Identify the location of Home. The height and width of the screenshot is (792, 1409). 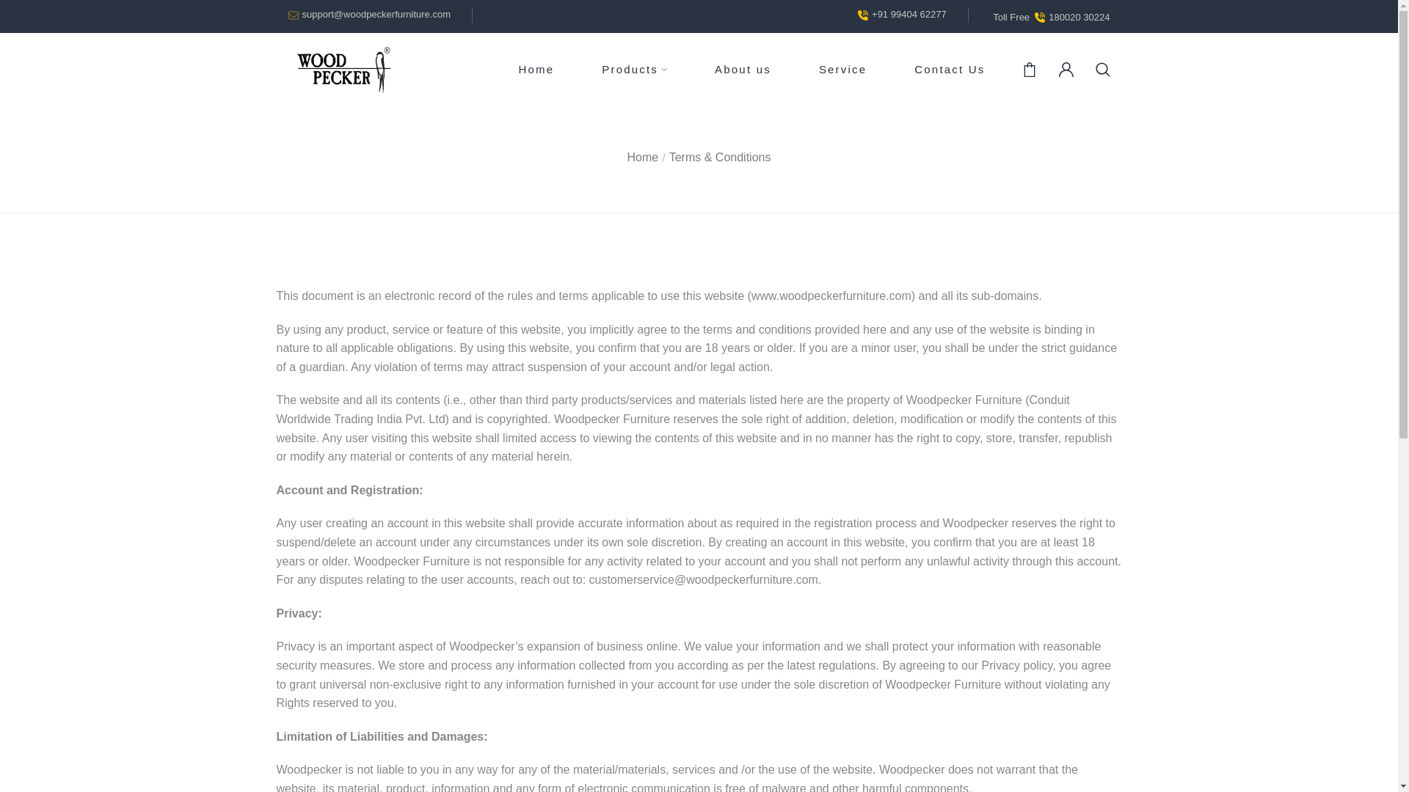
(643, 157).